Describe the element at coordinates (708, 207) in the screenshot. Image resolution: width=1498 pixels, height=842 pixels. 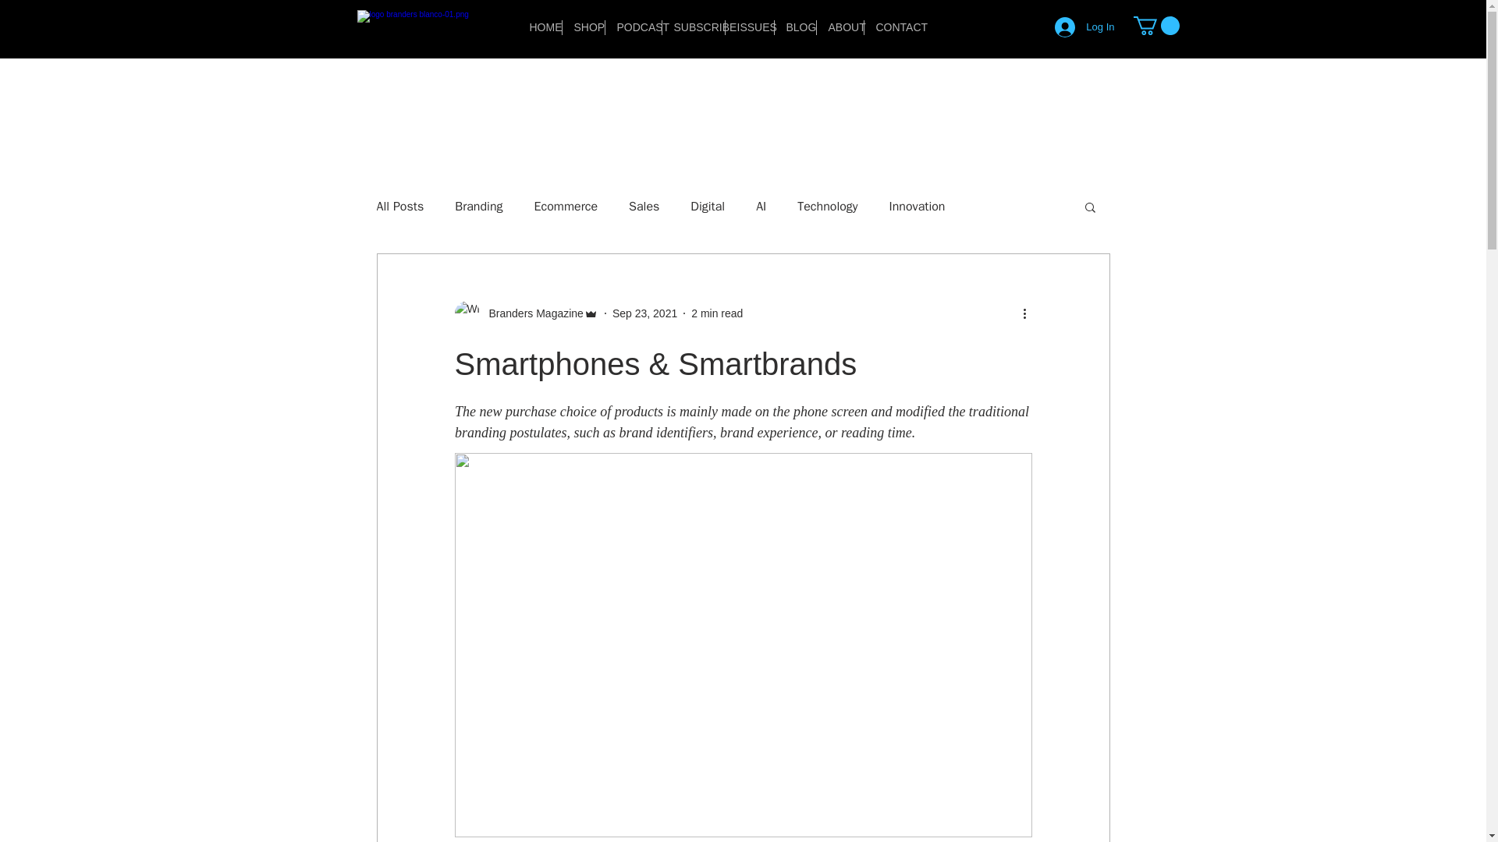
I see `Digital` at that location.